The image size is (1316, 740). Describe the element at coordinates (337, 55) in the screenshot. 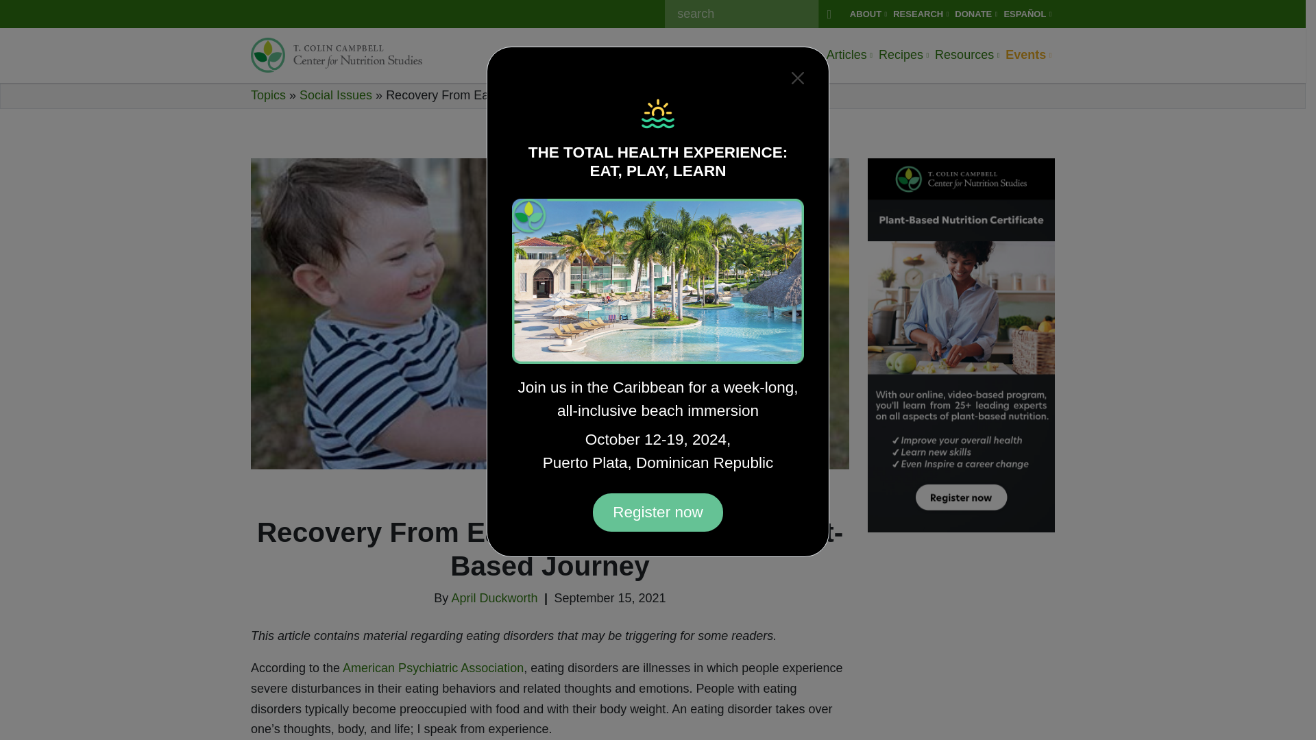

I see `T. Colin Campbell Center for Nutrition Studies` at that location.